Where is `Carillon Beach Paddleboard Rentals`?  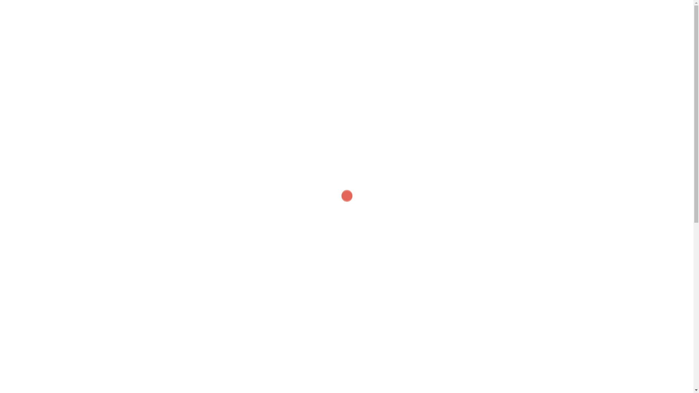 Carillon Beach Paddleboard Rentals is located at coordinates (501, 340).